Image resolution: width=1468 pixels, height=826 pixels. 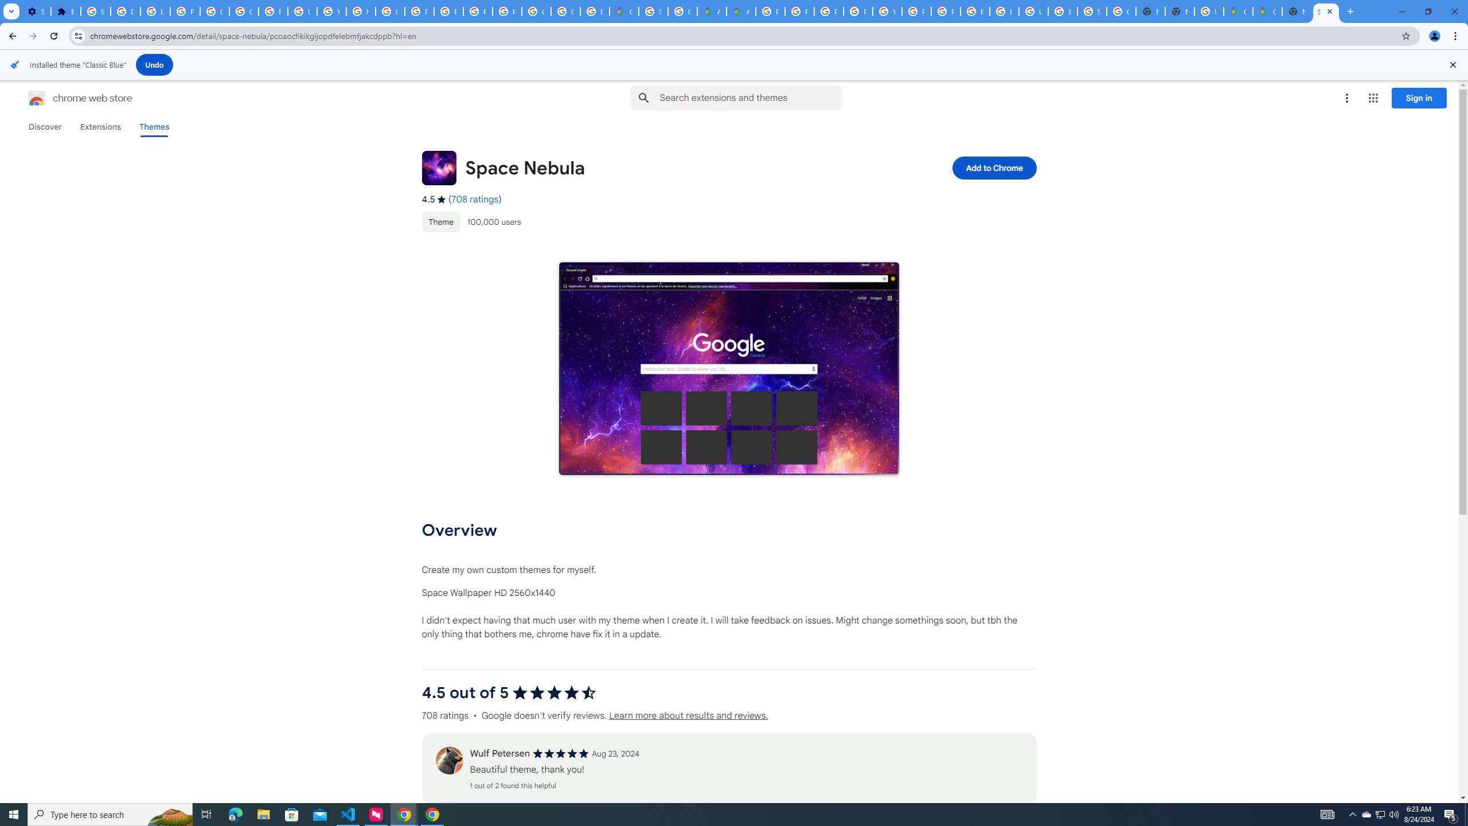 I want to click on Minimize, so click(x=1401, y=11).